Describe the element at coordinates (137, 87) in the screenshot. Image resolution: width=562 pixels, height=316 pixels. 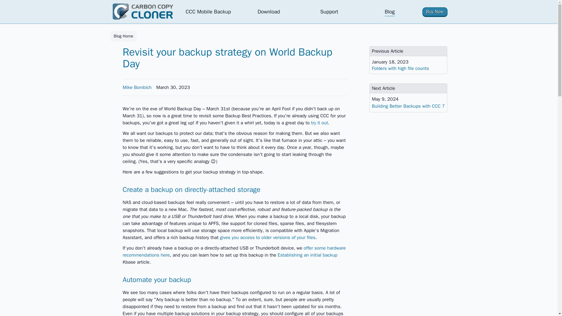
I see `Mike Bombich` at that location.